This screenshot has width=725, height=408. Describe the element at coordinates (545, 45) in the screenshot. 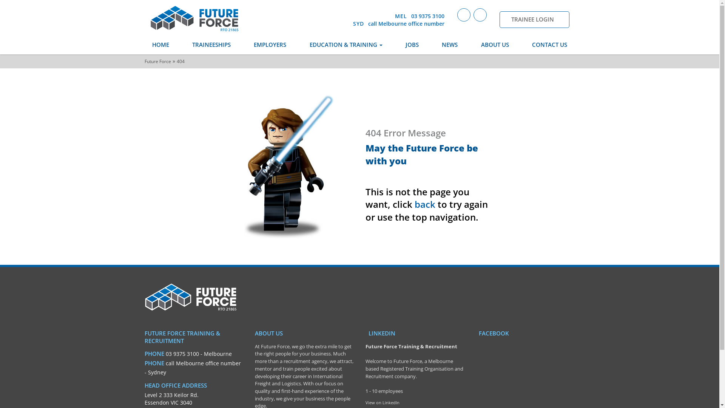

I see `CONTACT US` at that location.